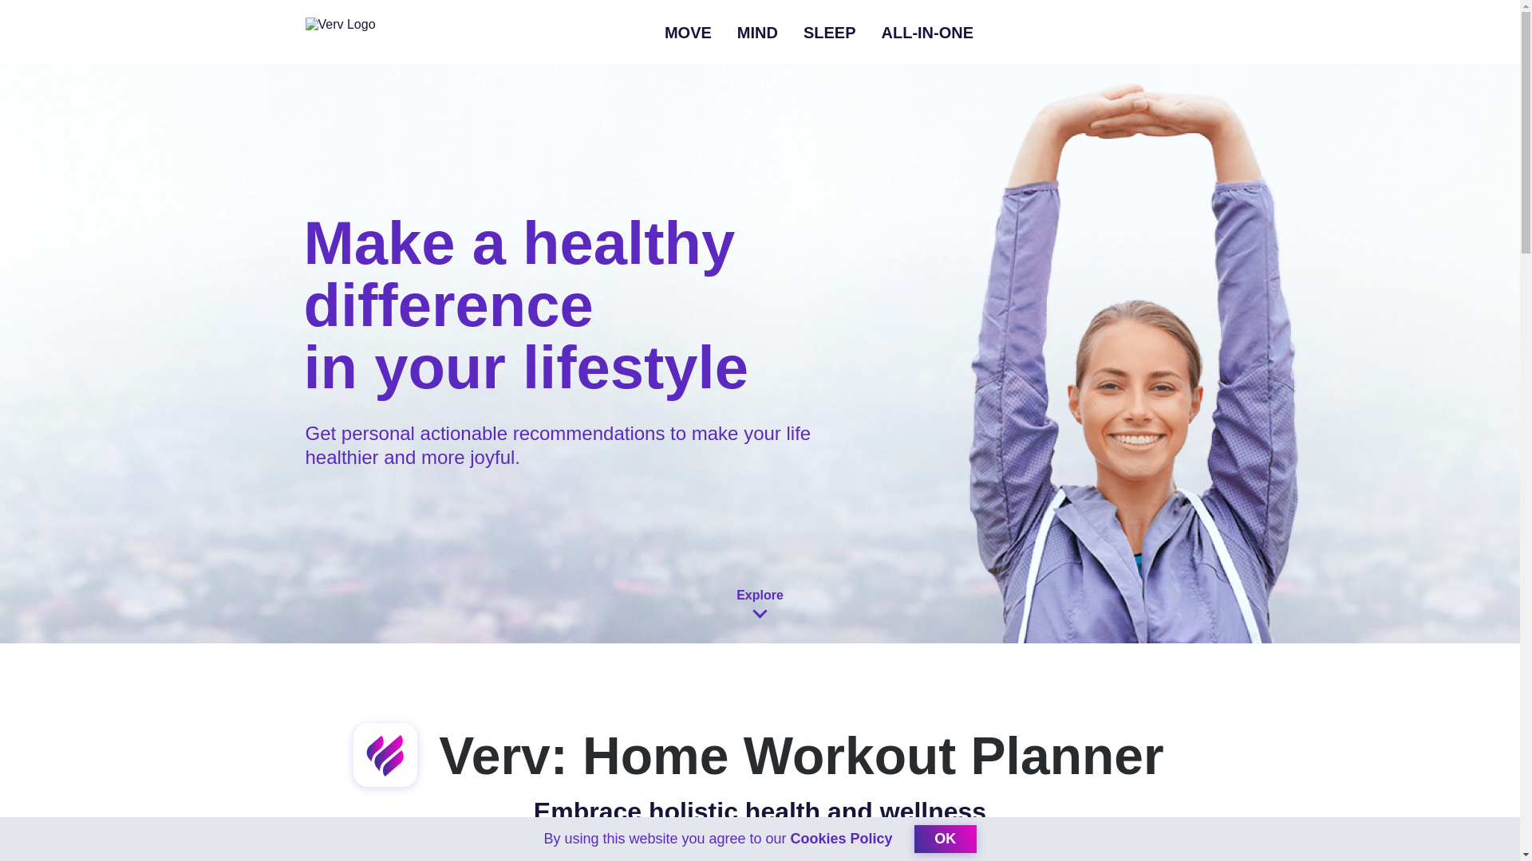 The height and width of the screenshot is (861, 1532). I want to click on MOVE, so click(688, 32).